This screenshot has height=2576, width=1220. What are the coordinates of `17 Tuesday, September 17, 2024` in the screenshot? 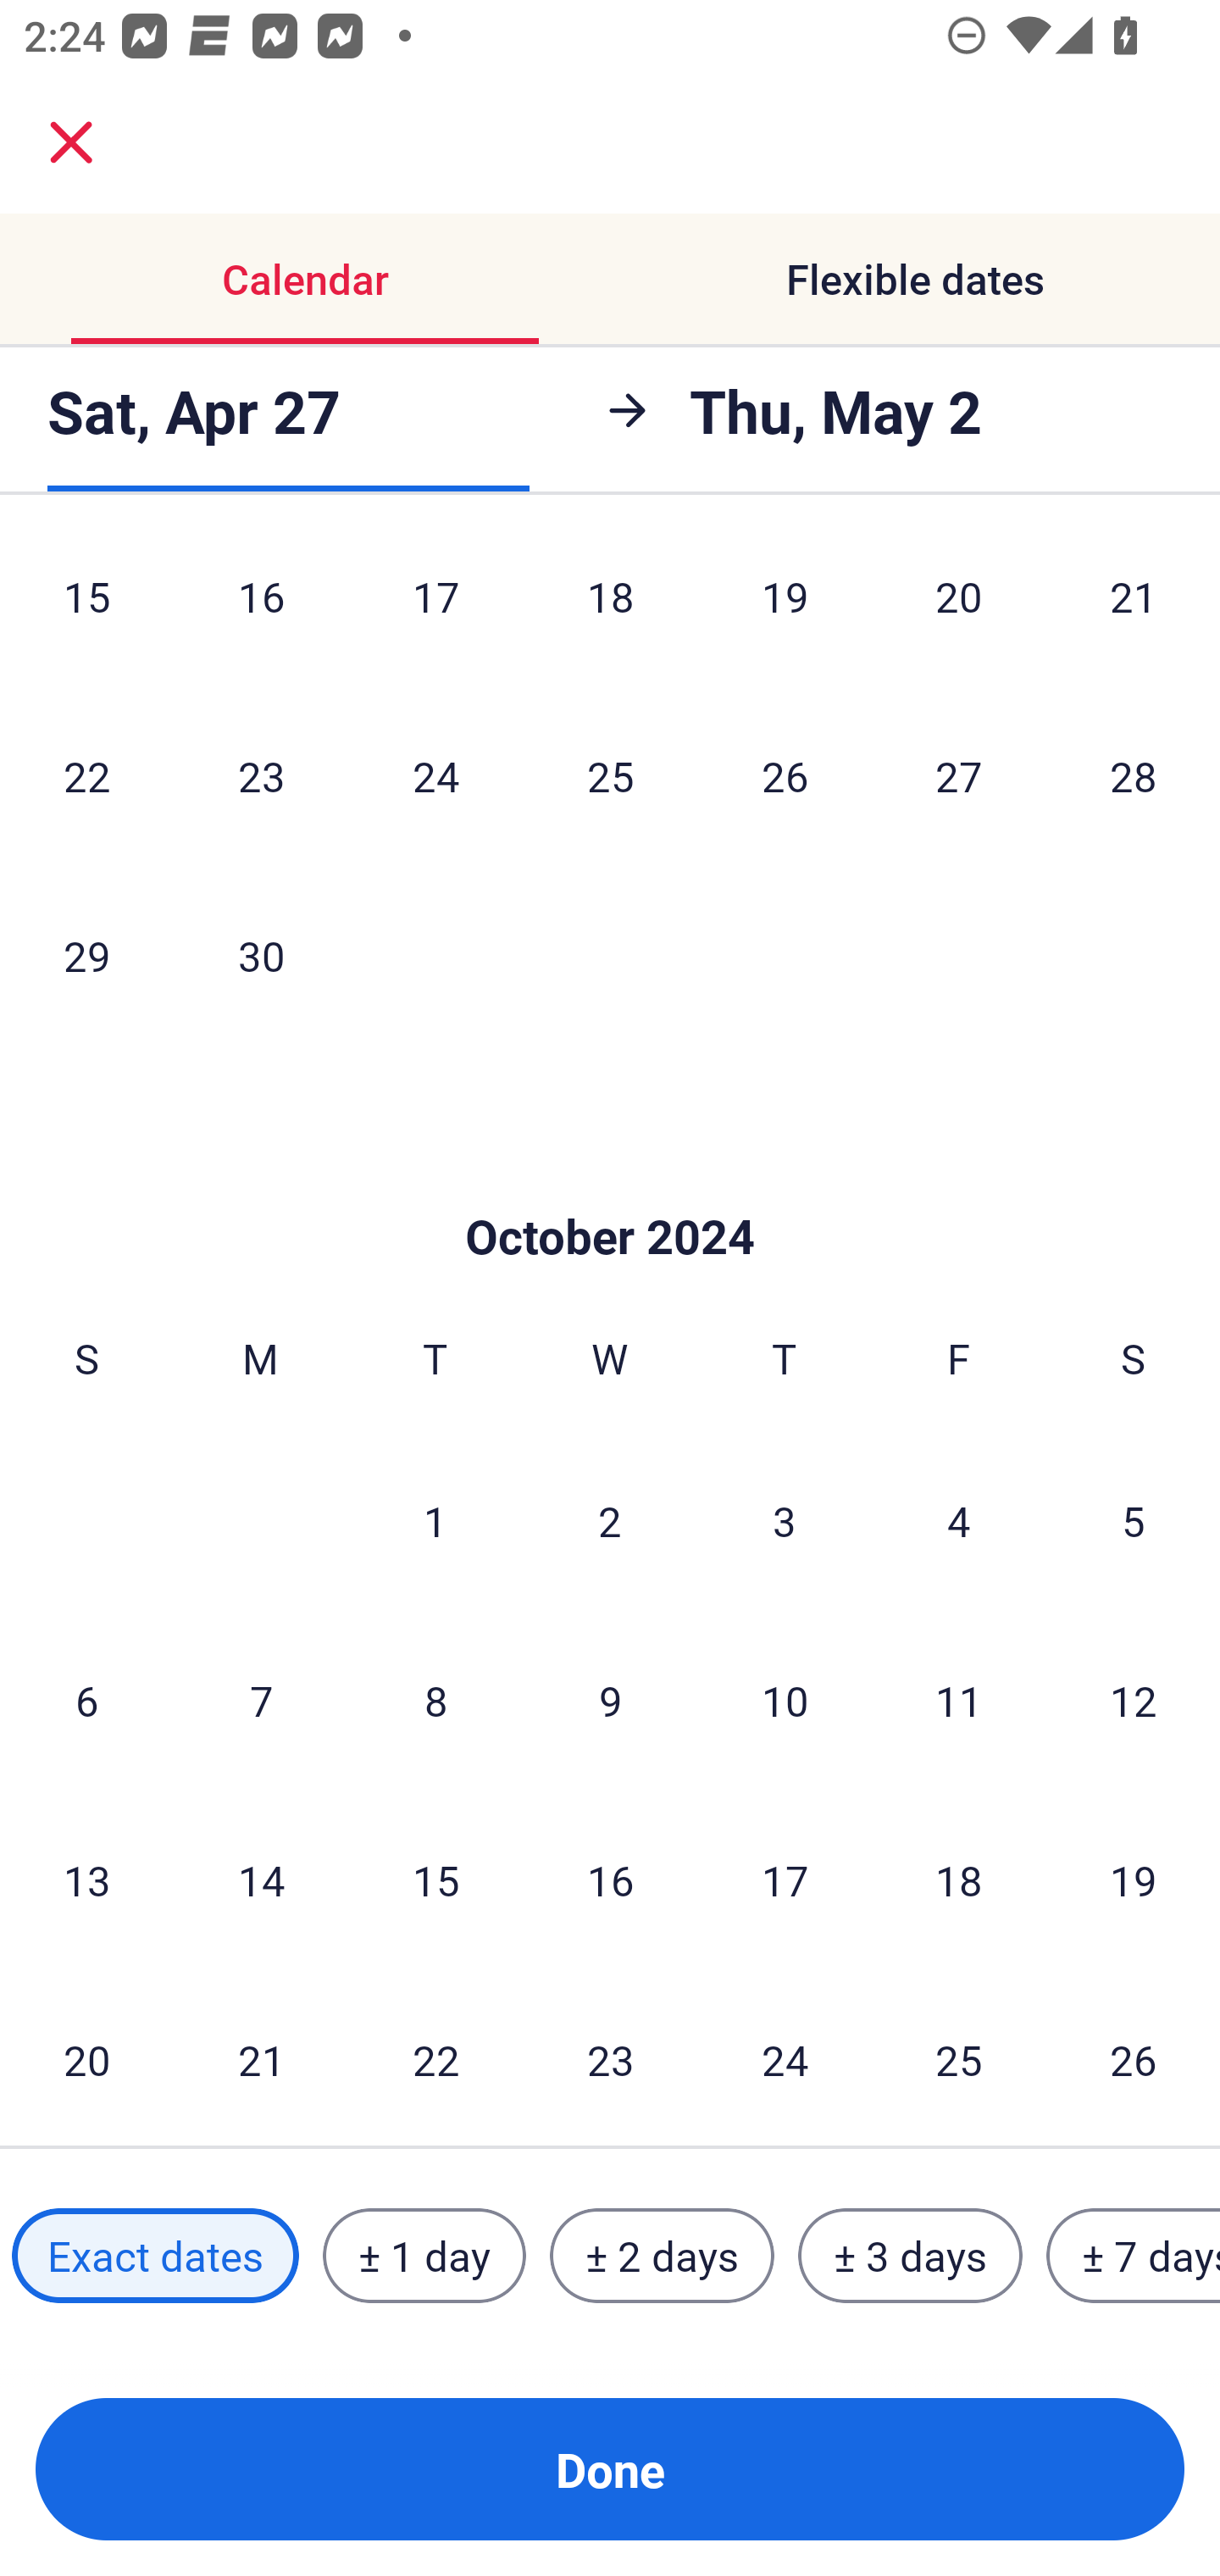 It's located at (435, 613).